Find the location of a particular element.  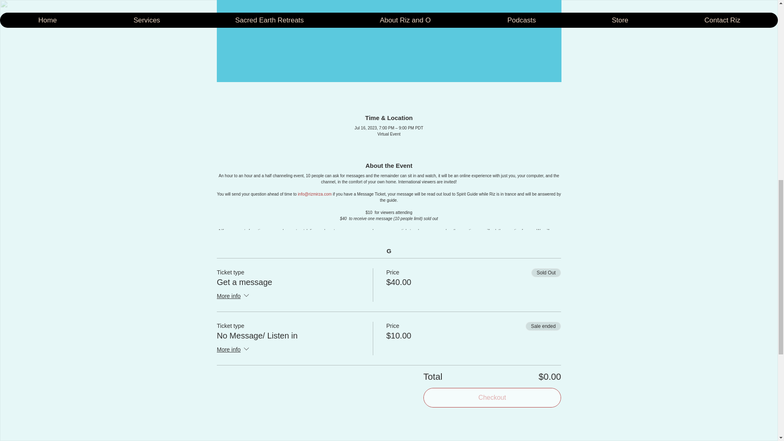

More info is located at coordinates (234, 350).